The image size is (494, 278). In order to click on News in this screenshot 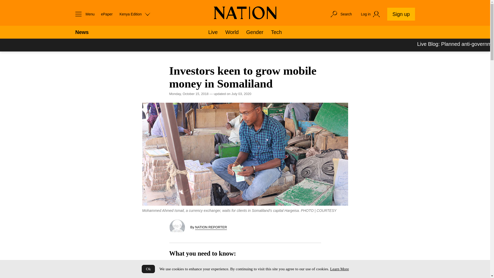, I will do `click(82, 32)`.